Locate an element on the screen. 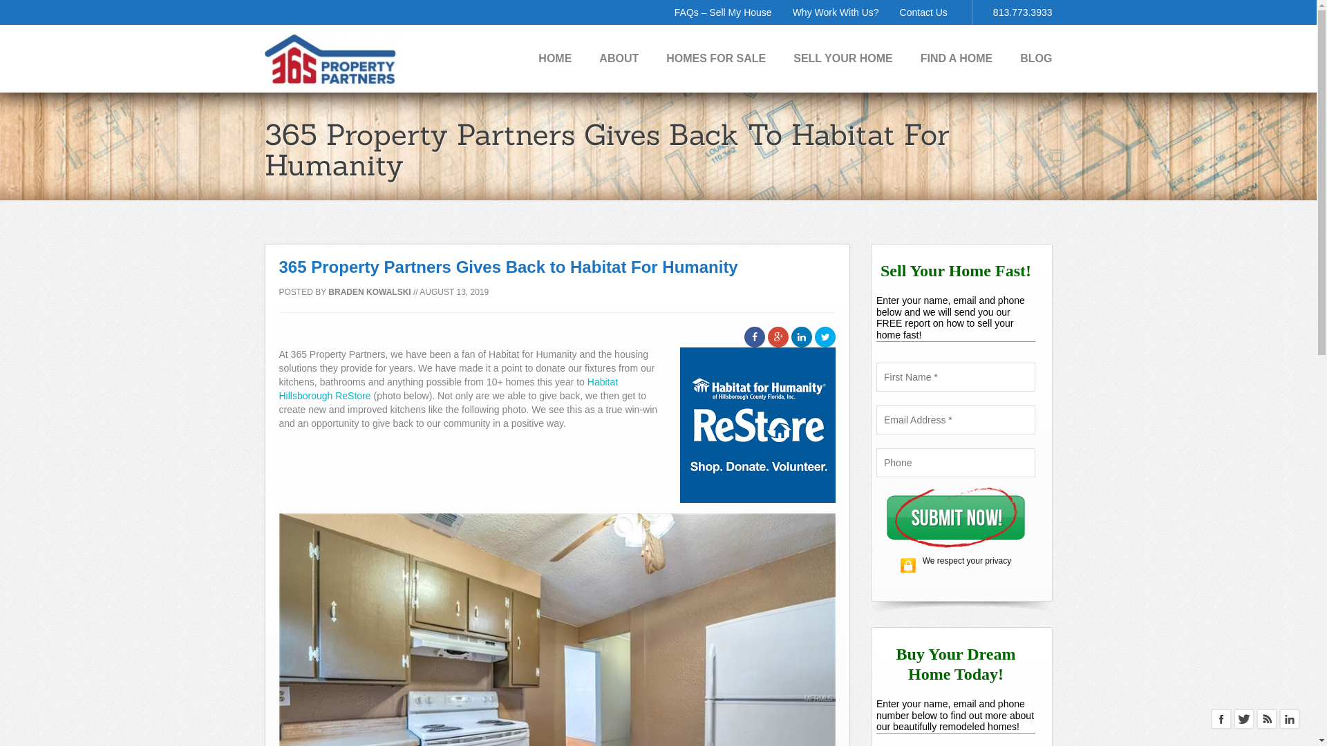  Contact Us is located at coordinates (923, 12).